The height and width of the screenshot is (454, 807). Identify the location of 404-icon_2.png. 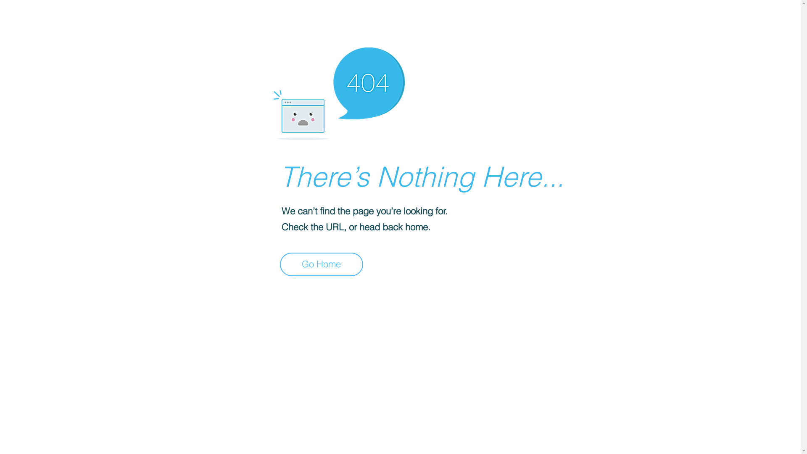
(339, 92).